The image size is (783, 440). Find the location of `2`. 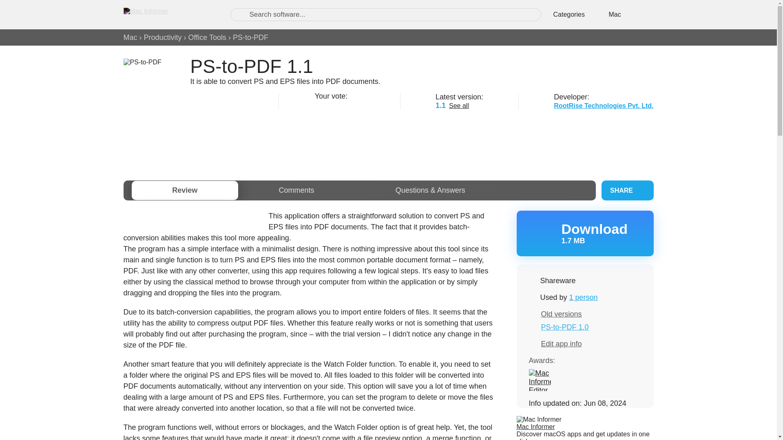

2 is located at coordinates (329, 104).